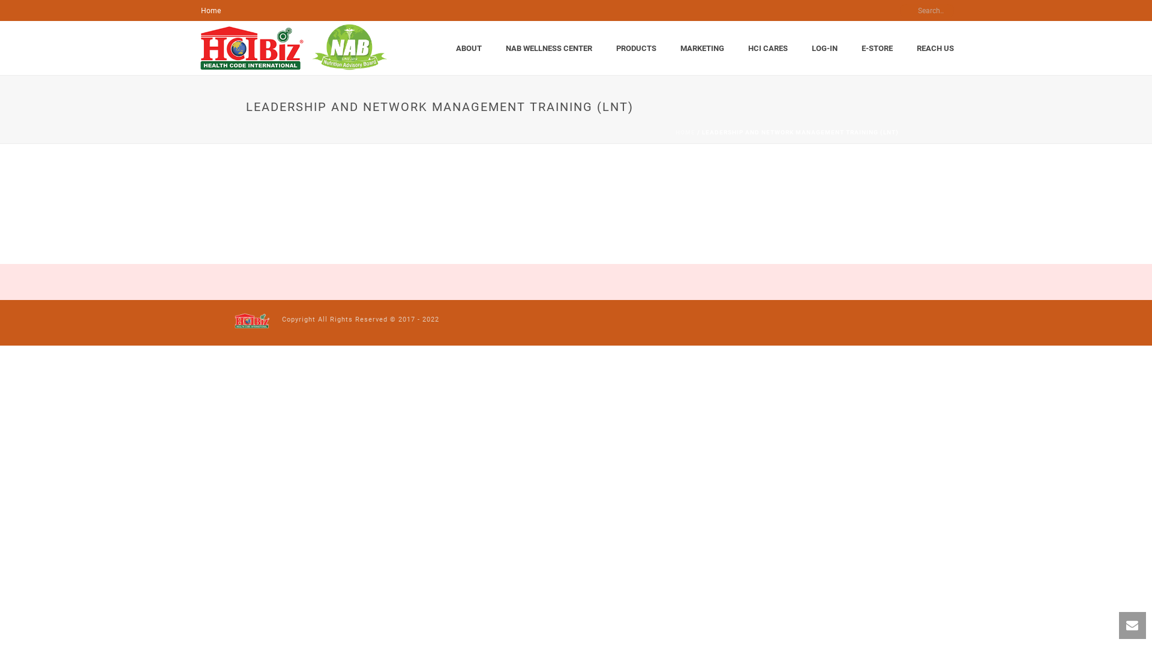 Image resolution: width=1152 pixels, height=648 pixels. Describe the element at coordinates (877, 49) in the screenshot. I see `E-STORE` at that location.